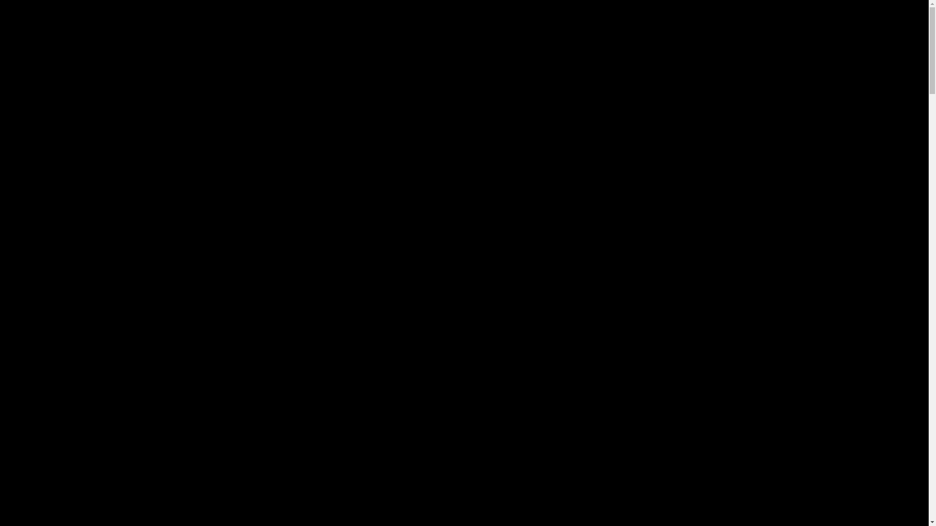 The height and width of the screenshot is (526, 936). Describe the element at coordinates (557, 303) in the screenshot. I see `CONTACT` at that location.